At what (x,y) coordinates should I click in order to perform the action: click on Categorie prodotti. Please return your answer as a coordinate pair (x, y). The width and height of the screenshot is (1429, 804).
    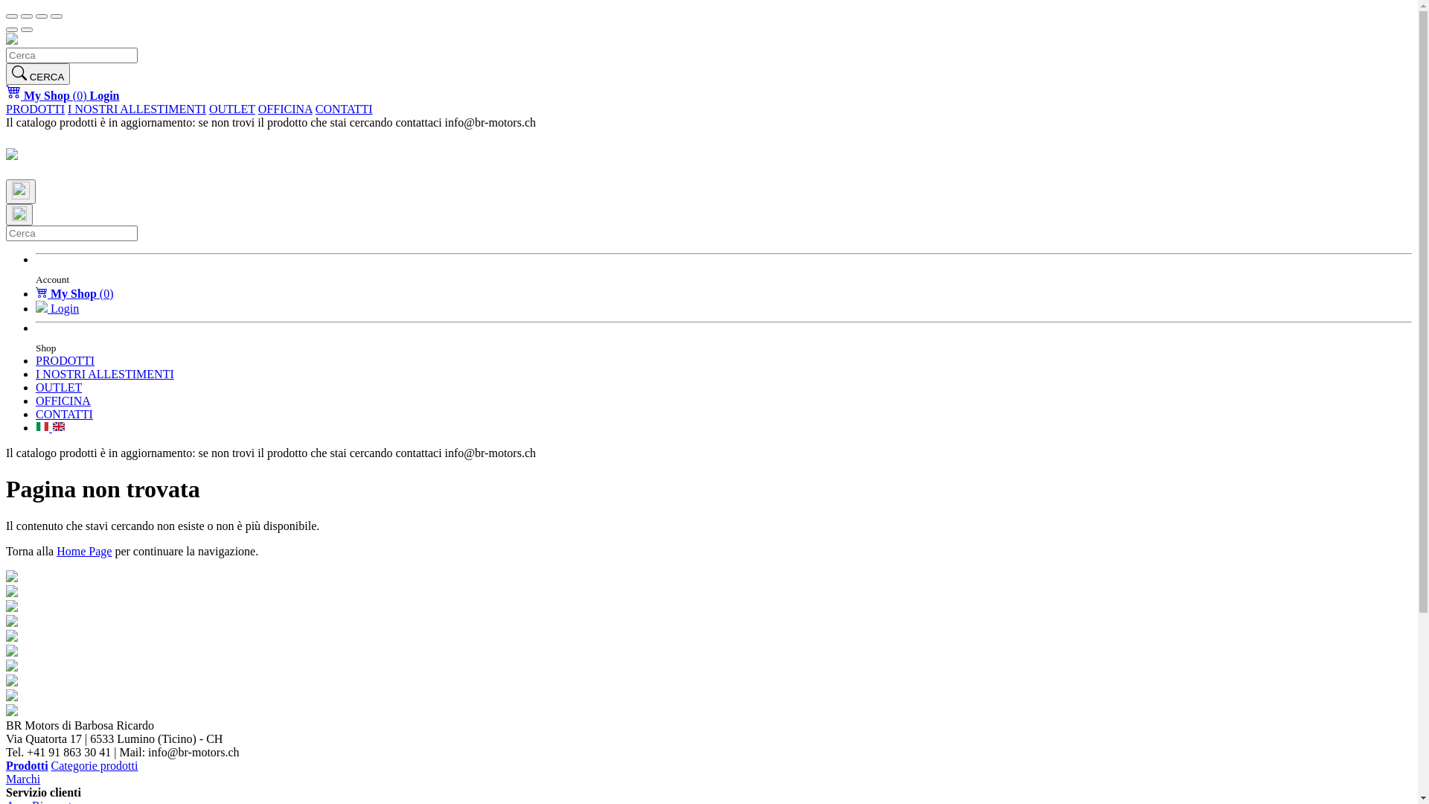
    Looking at the image, I should click on (95, 765).